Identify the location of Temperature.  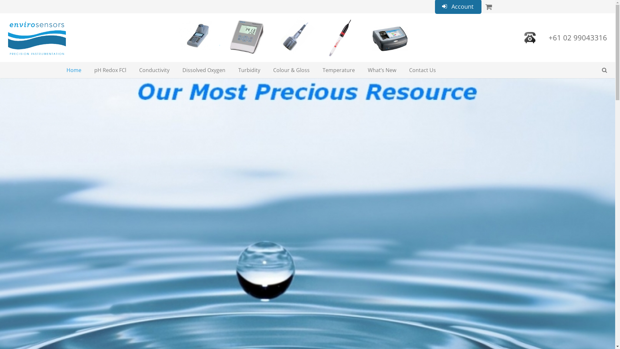
(339, 70).